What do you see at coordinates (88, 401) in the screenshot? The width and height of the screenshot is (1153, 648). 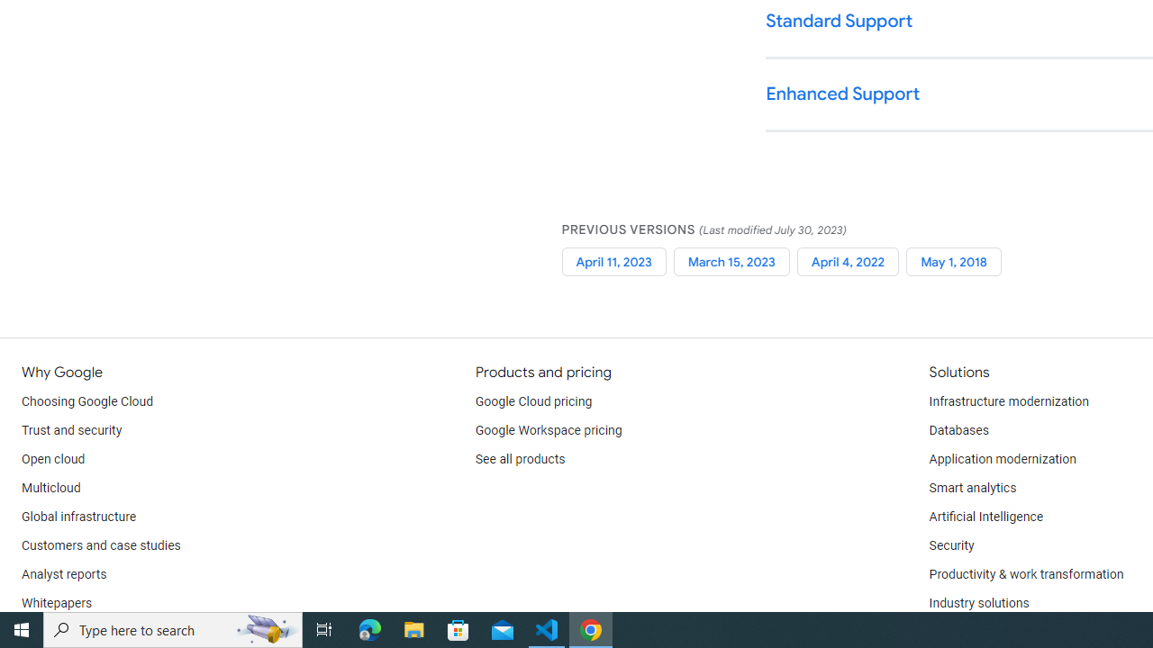 I see `Choosing Google Cloud` at bounding box center [88, 401].